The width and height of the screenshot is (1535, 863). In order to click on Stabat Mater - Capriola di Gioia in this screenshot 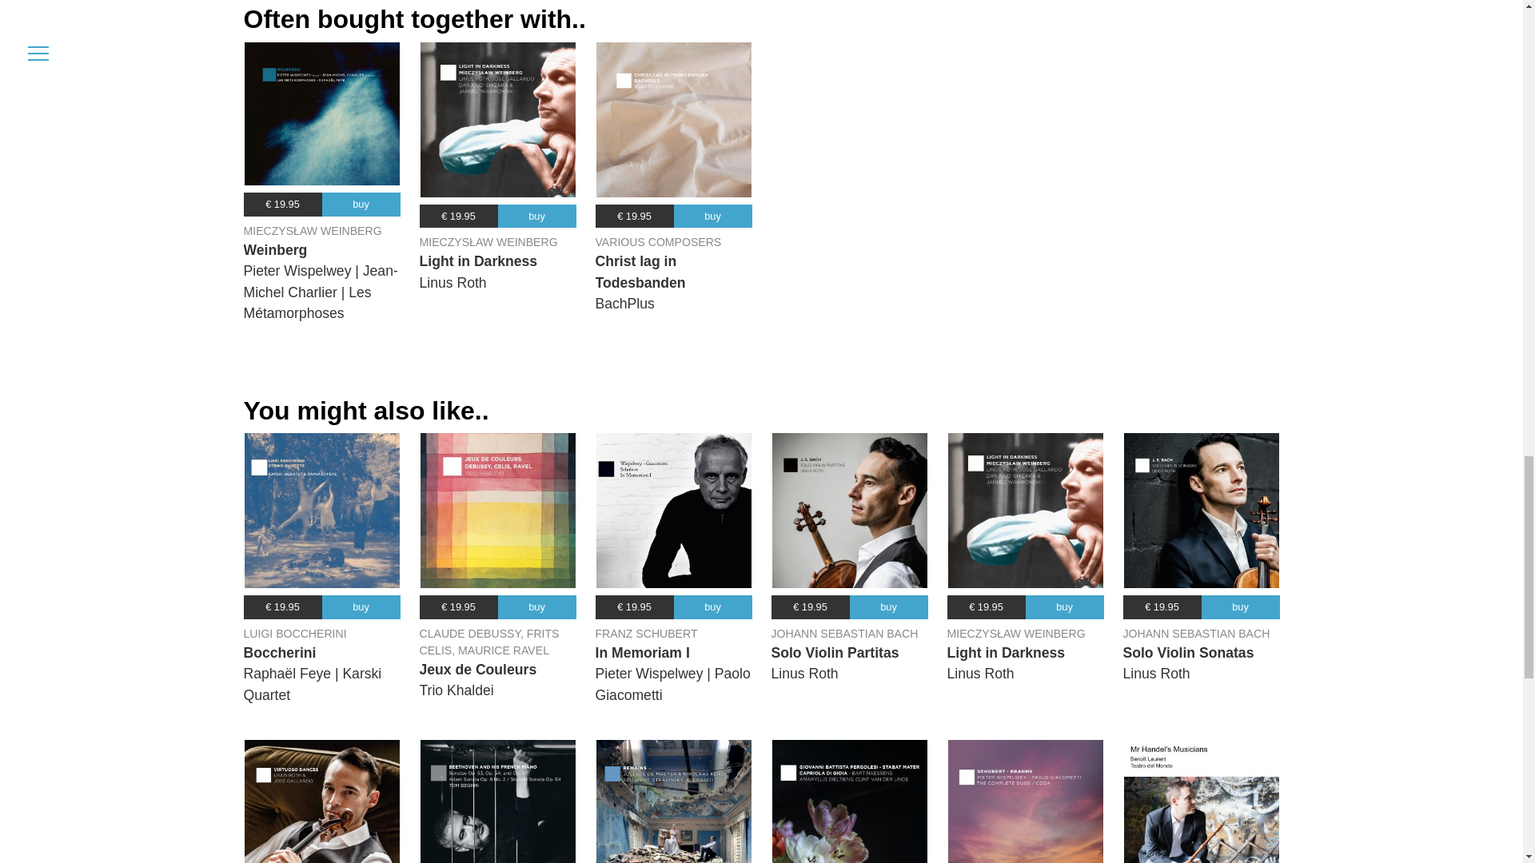, I will do `click(849, 801)`.